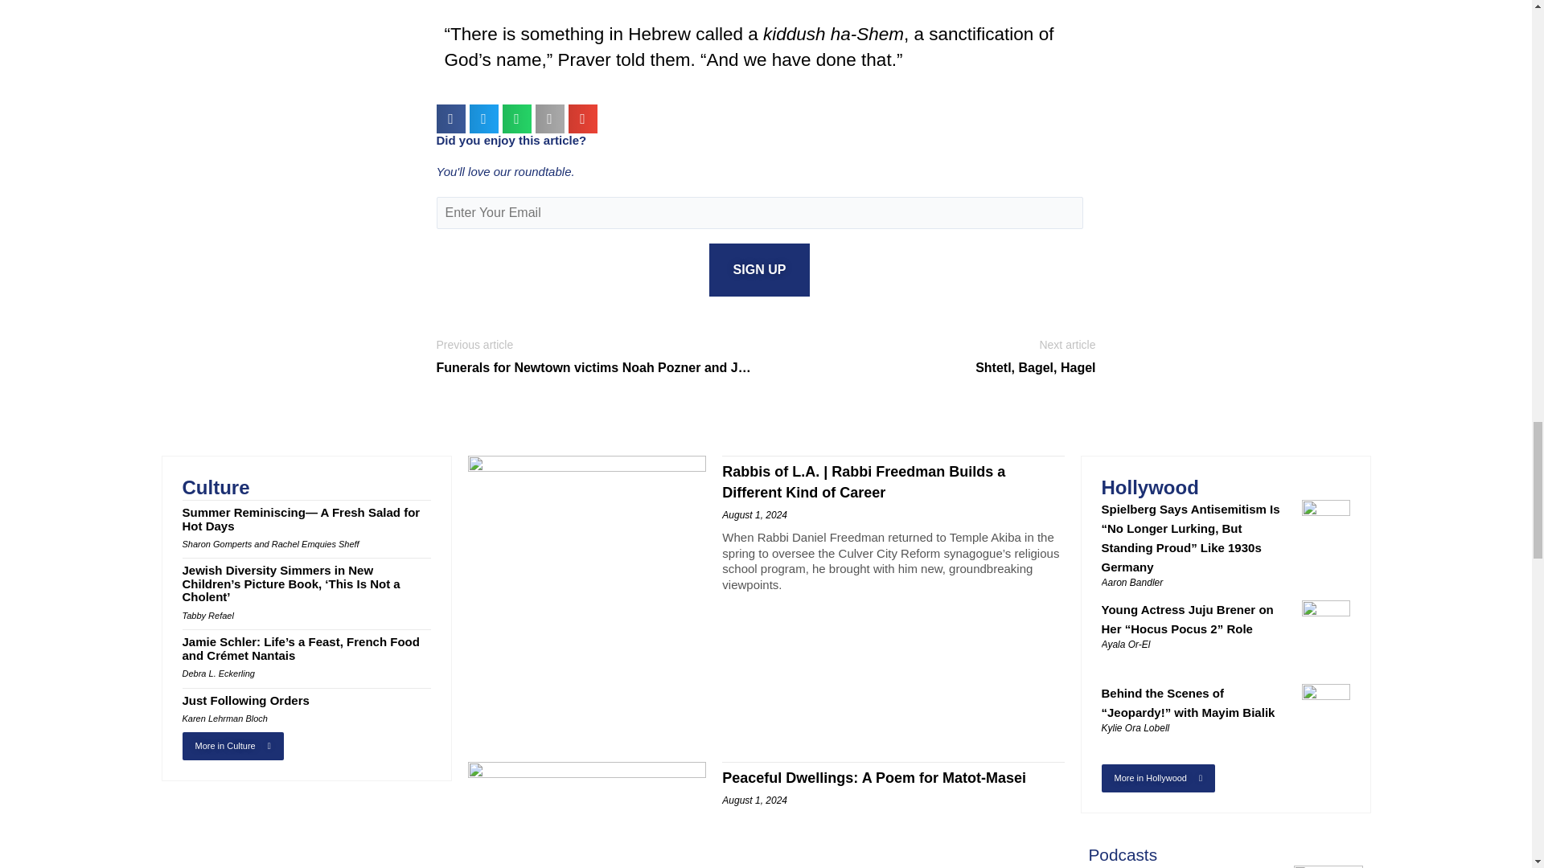 The image size is (1544, 868). Describe the element at coordinates (759, 270) in the screenshot. I see `Sign Up` at that location.